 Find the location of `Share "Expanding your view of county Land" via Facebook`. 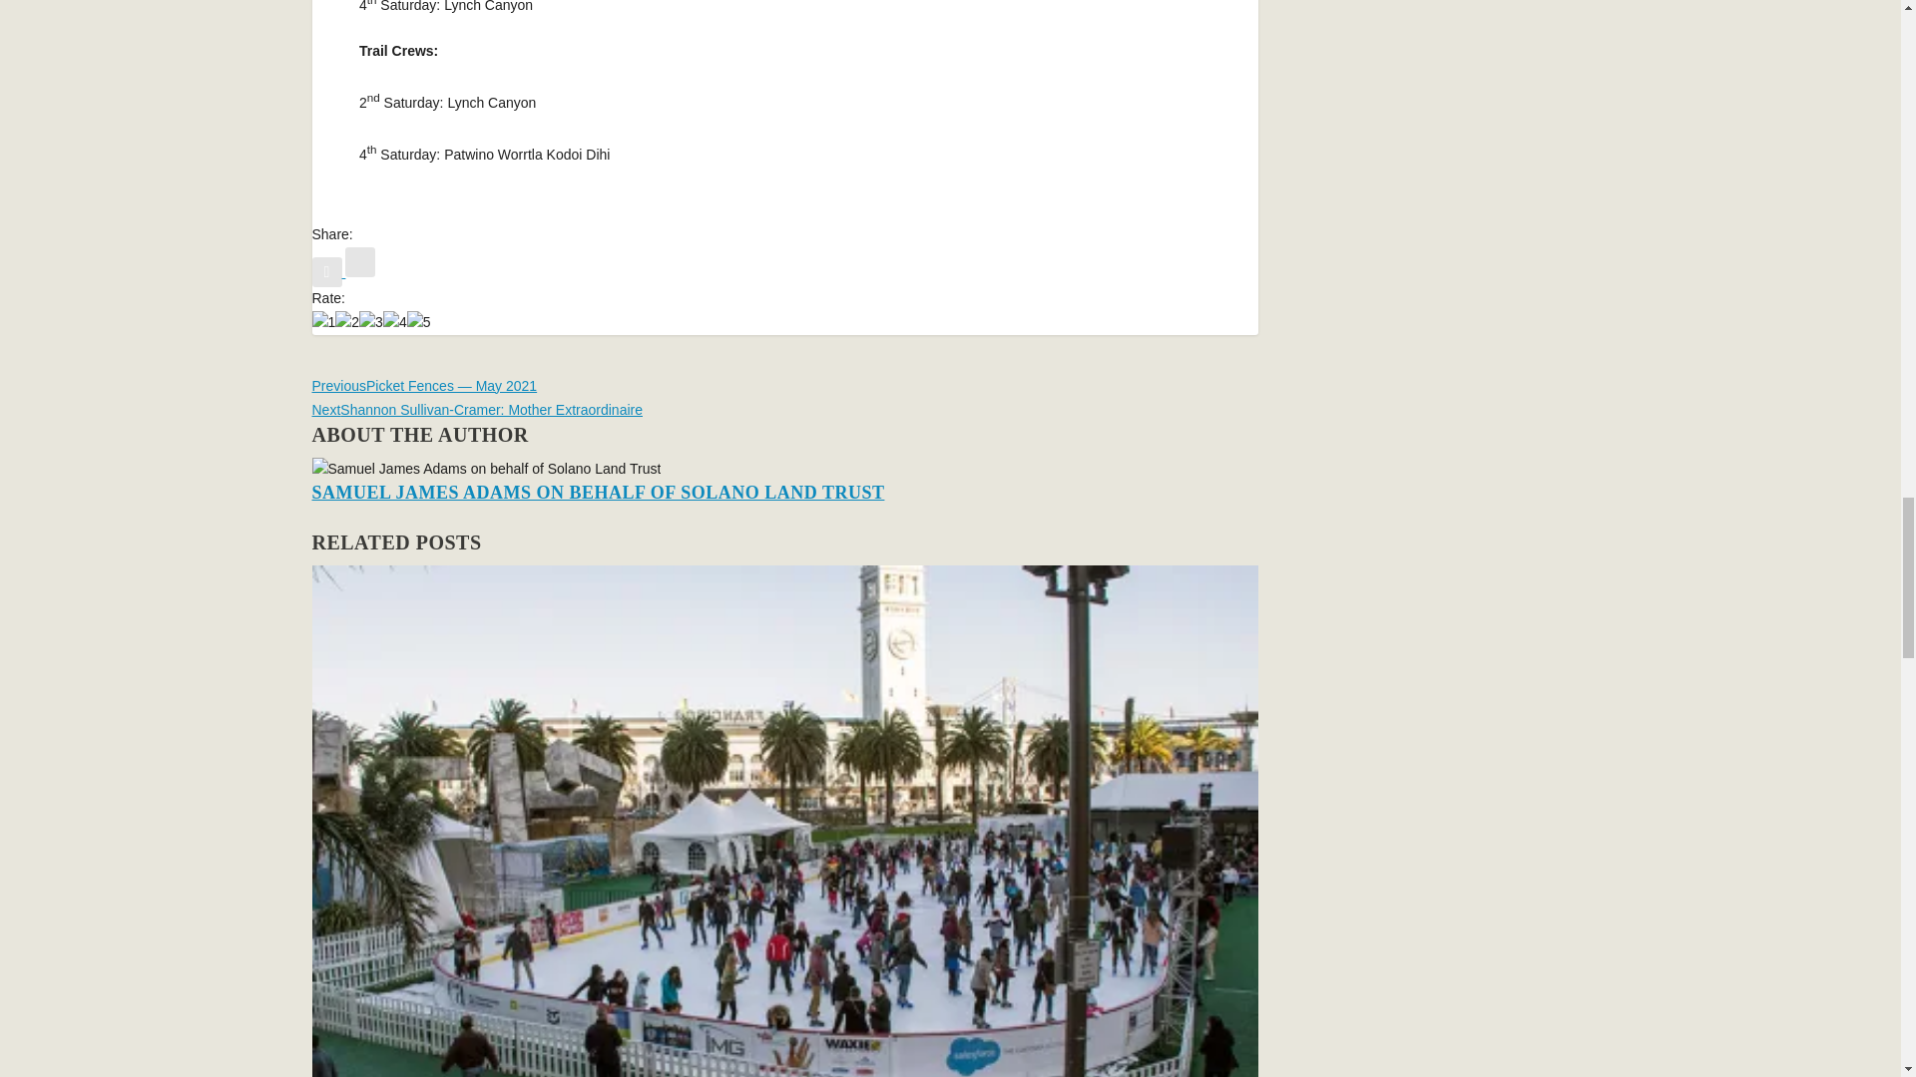

Share "Expanding your view of county Land" via Facebook is located at coordinates (327, 271).